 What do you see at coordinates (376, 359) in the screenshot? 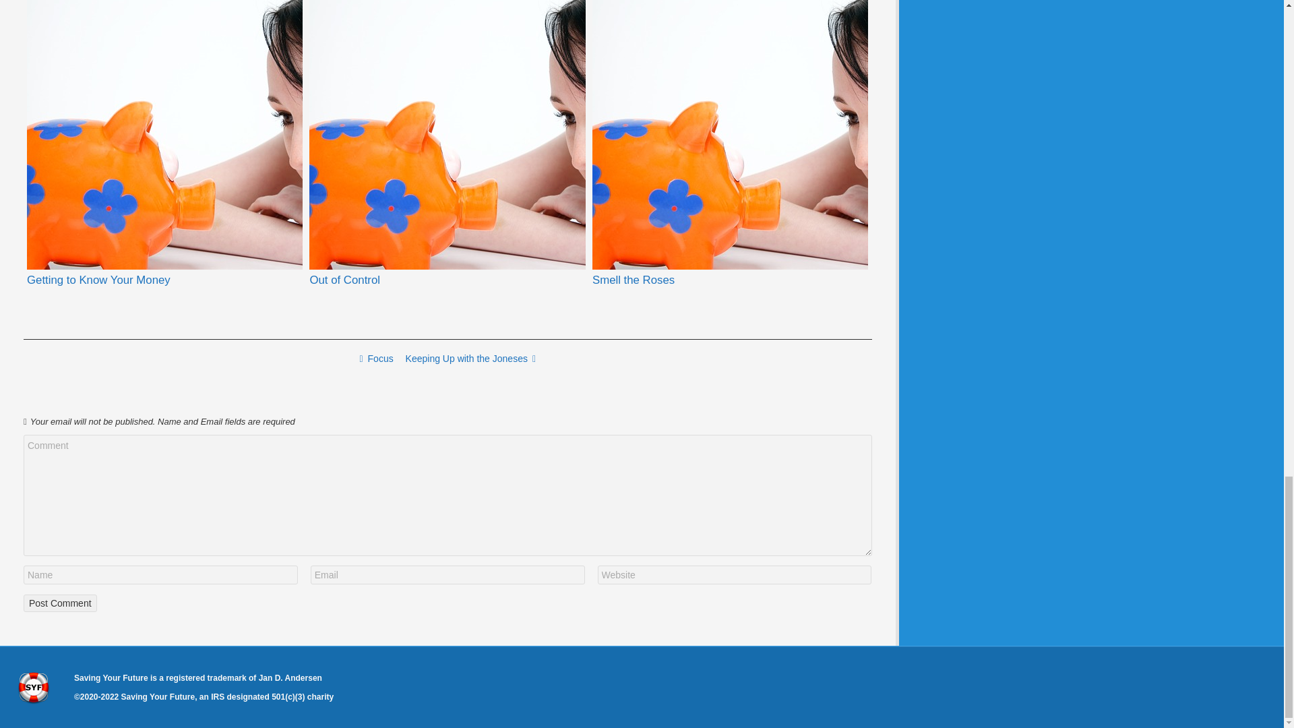
I see `Focus` at bounding box center [376, 359].